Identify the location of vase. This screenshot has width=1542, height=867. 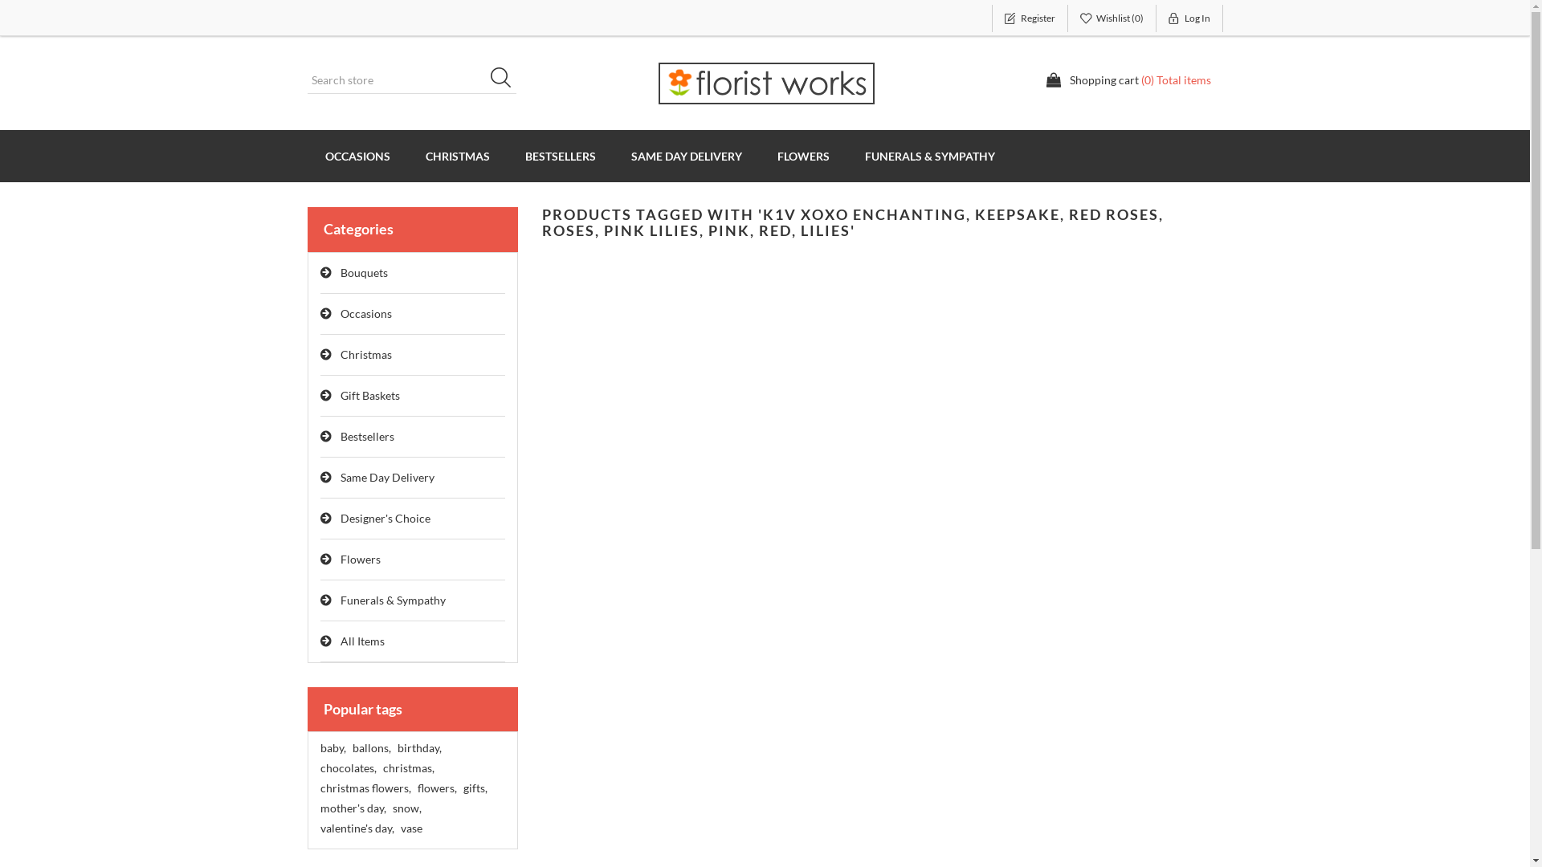
(411, 828).